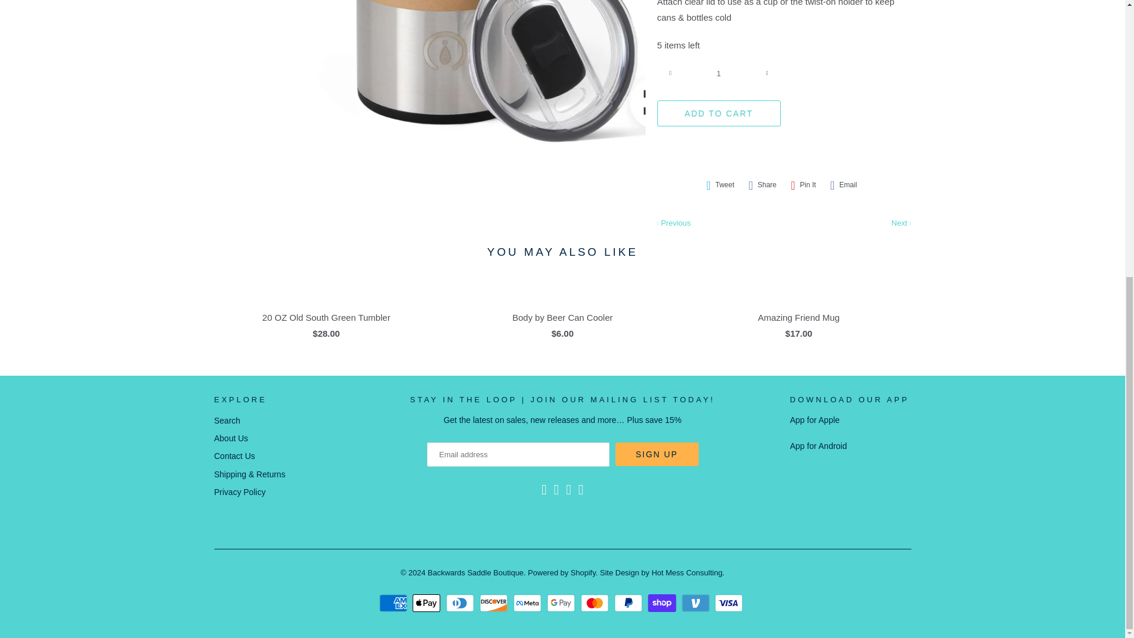 Image resolution: width=1134 pixels, height=638 pixels. I want to click on American Express, so click(395, 603).